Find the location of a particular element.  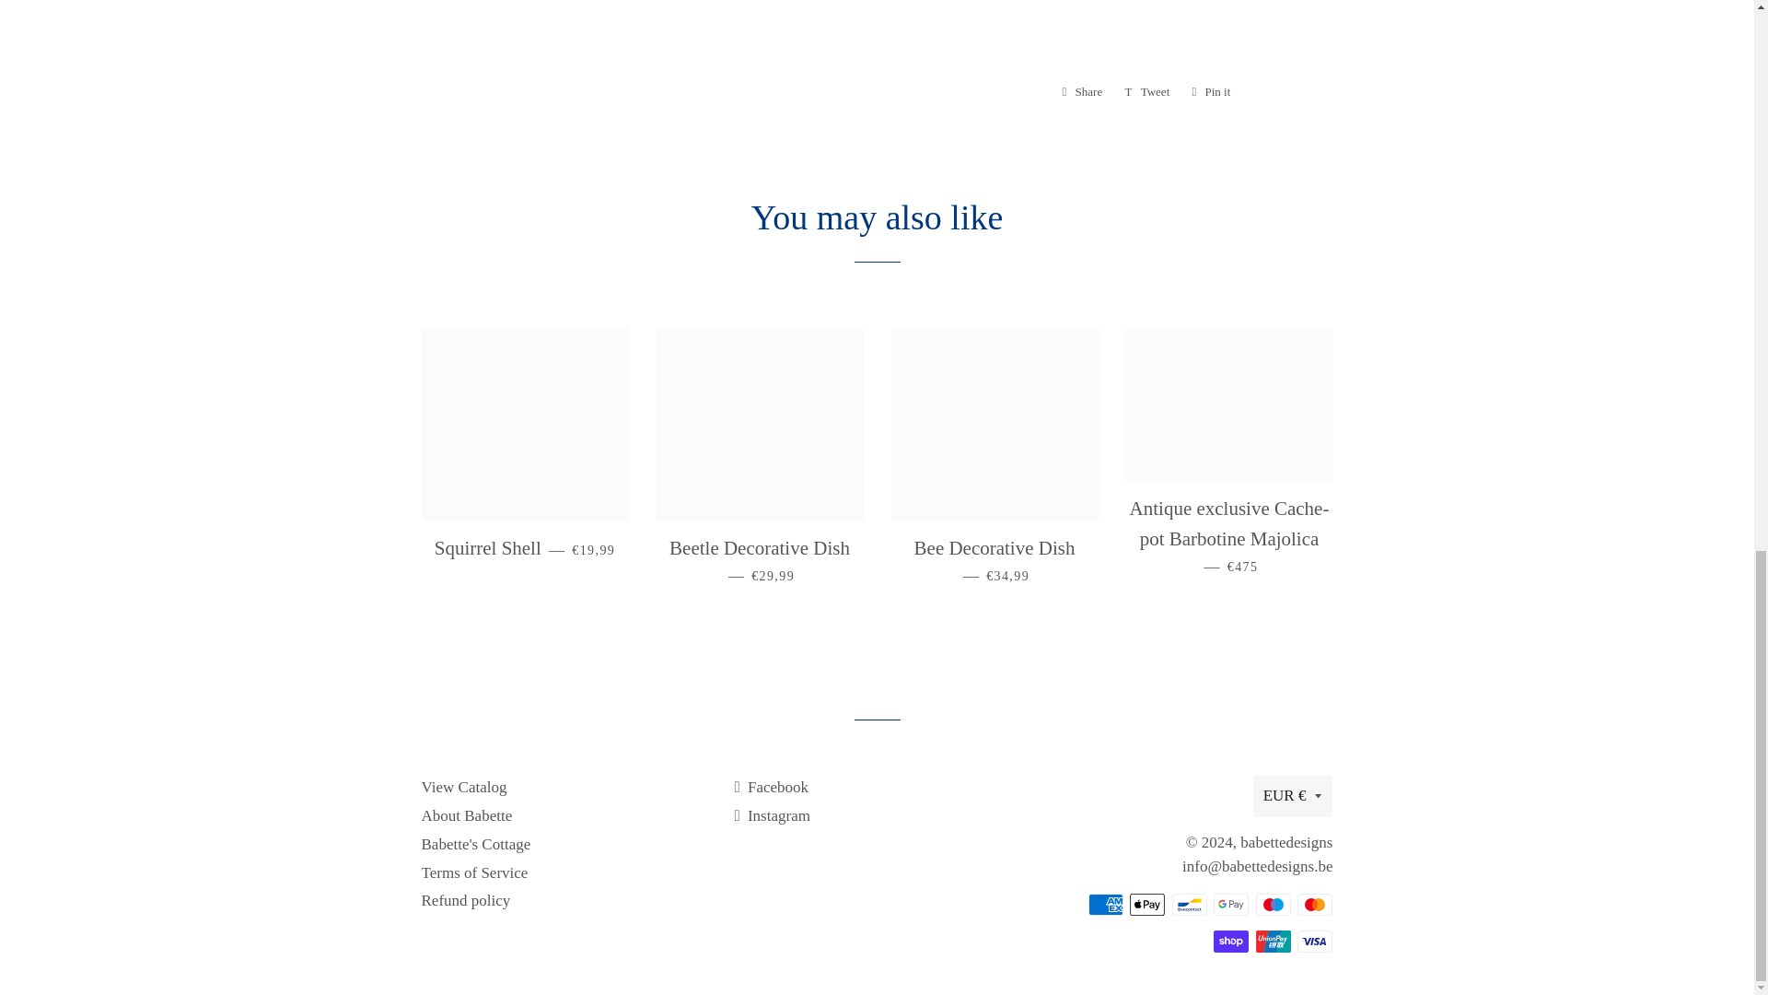

Share on Facebook is located at coordinates (1210, 92).